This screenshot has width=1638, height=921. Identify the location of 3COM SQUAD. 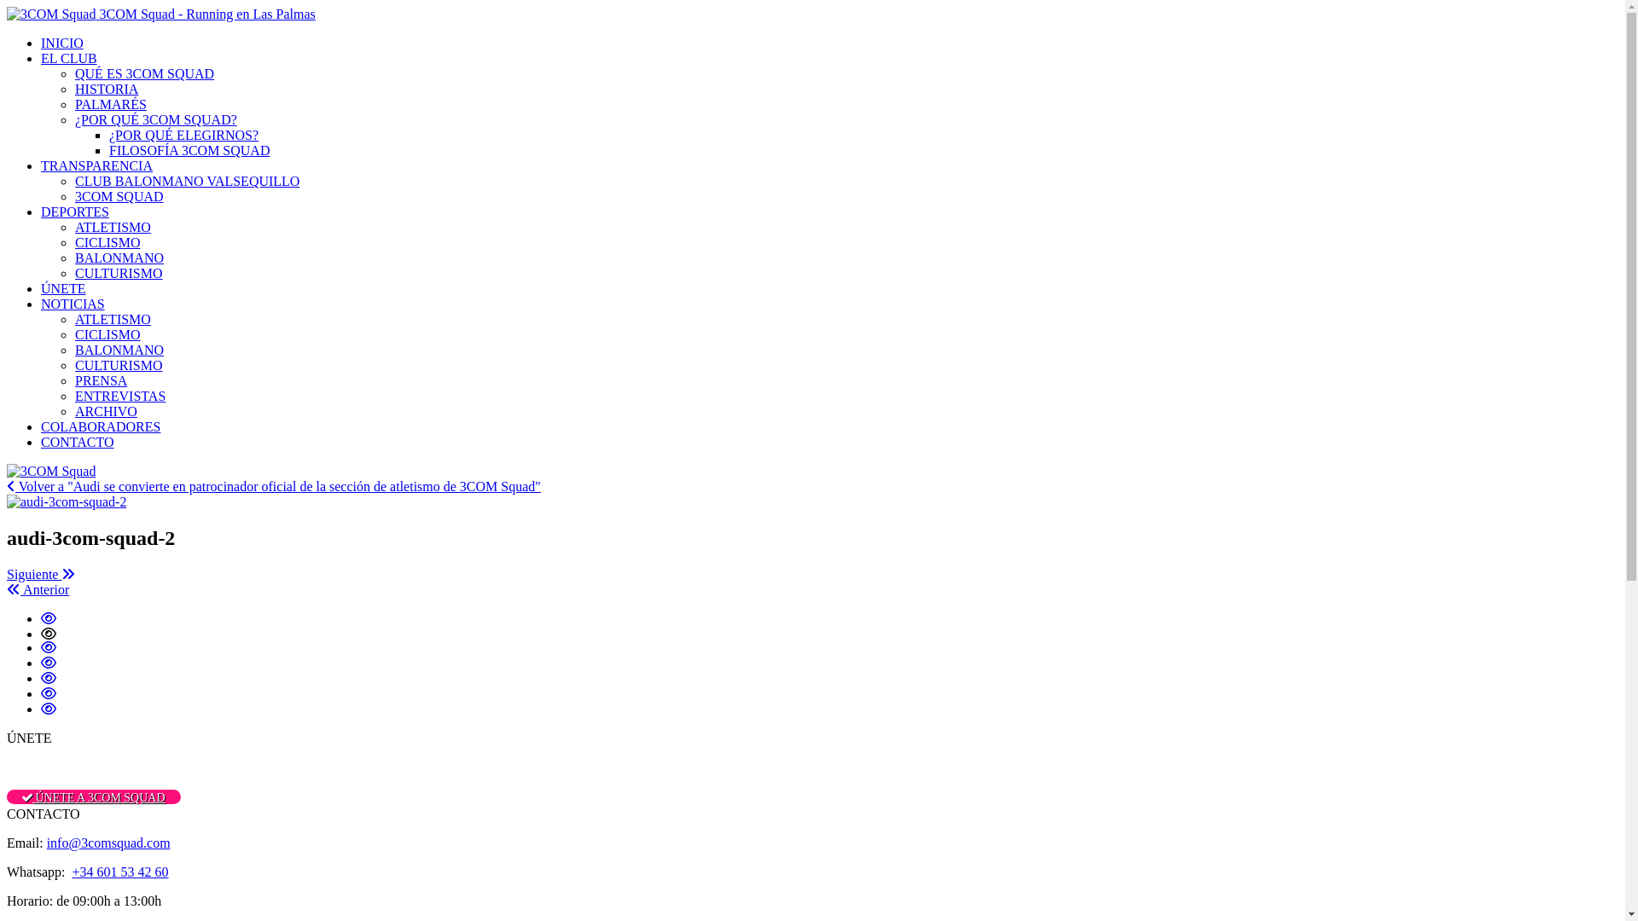
(119, 196).